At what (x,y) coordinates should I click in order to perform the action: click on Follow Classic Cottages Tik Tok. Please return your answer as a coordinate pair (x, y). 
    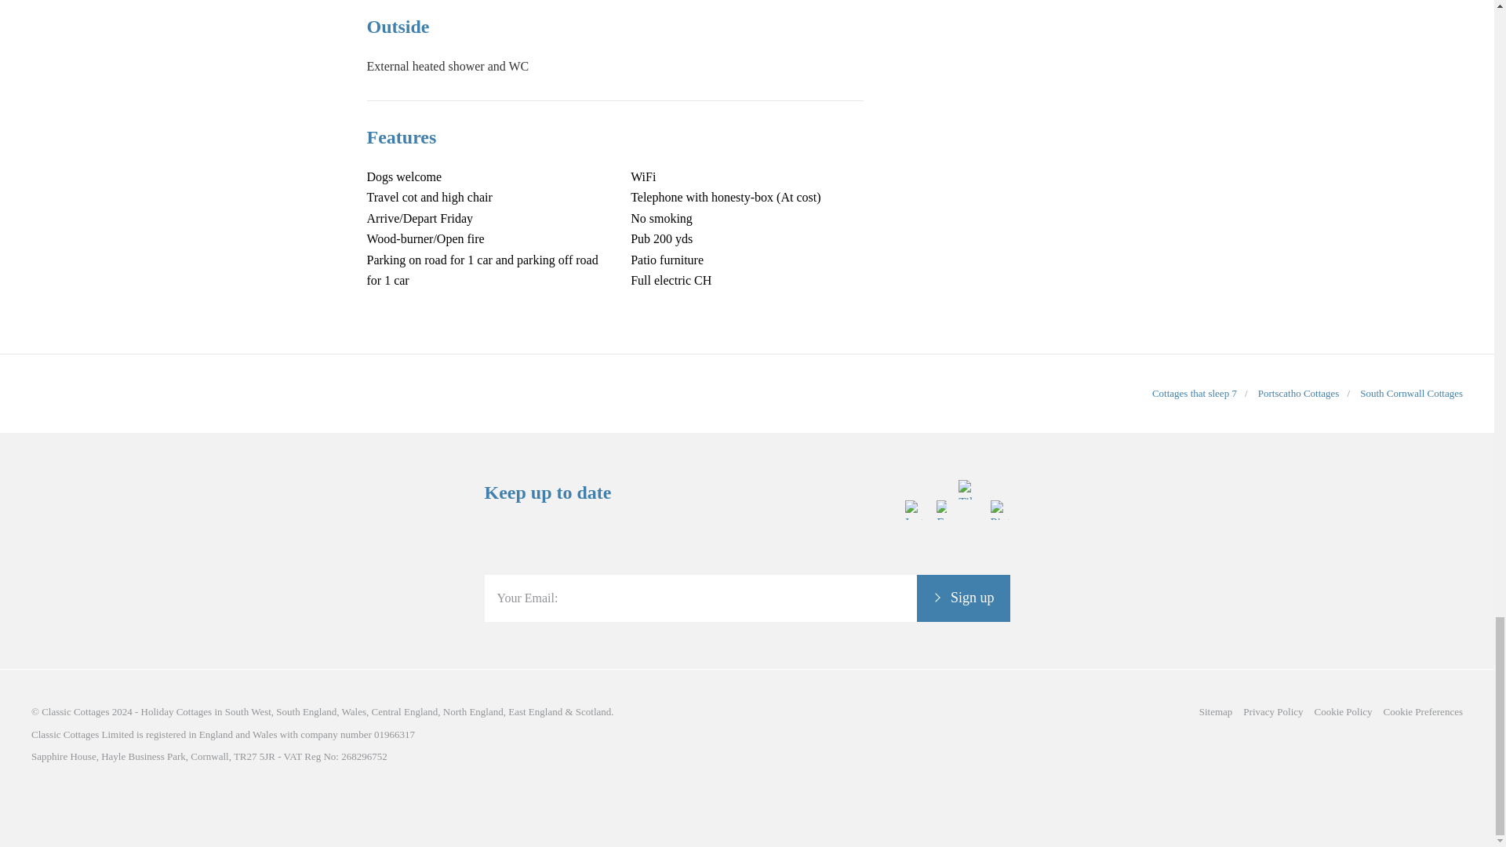
    Looking at the image, I should click on (968, 563).